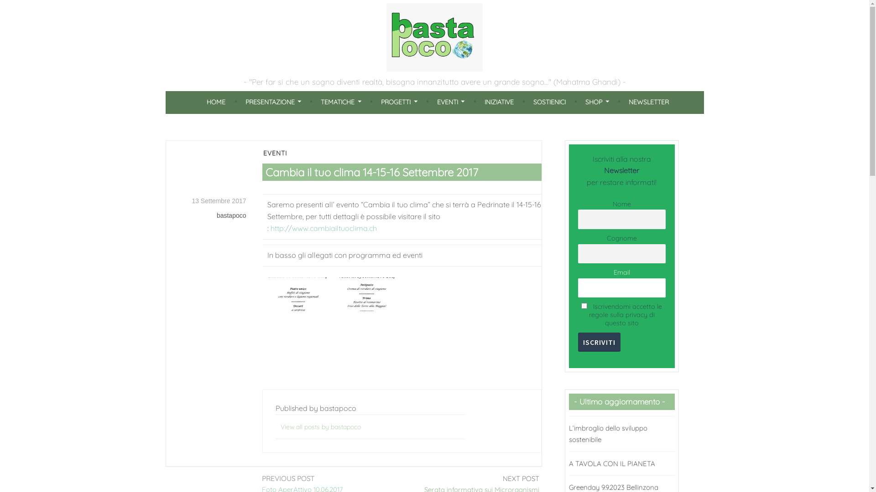 The height and width of the screenshot is (492, 876). Describe the element at coordinates (367, 294) in the screenshot. I see `IMG 20170902 001516` at that location.